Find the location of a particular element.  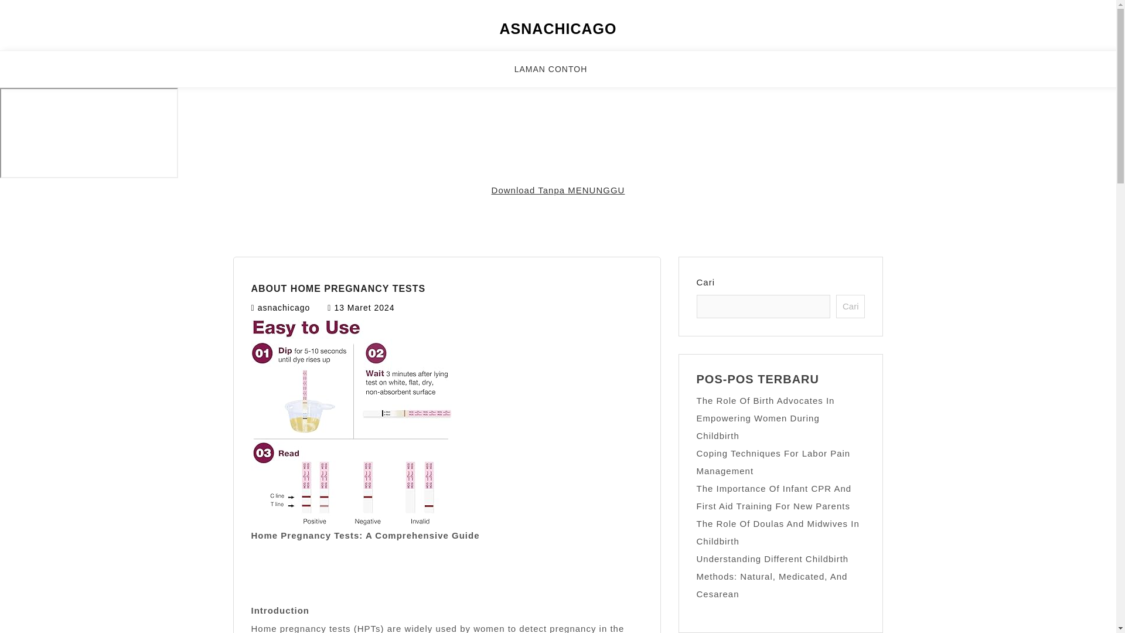

asnachicago is located at coordinates (284, 308).